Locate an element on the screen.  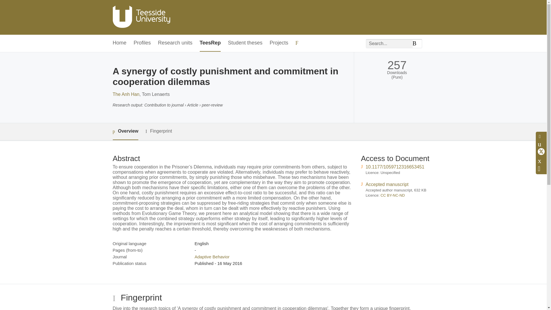
The Anh Han is located at coordinates (126, 94).